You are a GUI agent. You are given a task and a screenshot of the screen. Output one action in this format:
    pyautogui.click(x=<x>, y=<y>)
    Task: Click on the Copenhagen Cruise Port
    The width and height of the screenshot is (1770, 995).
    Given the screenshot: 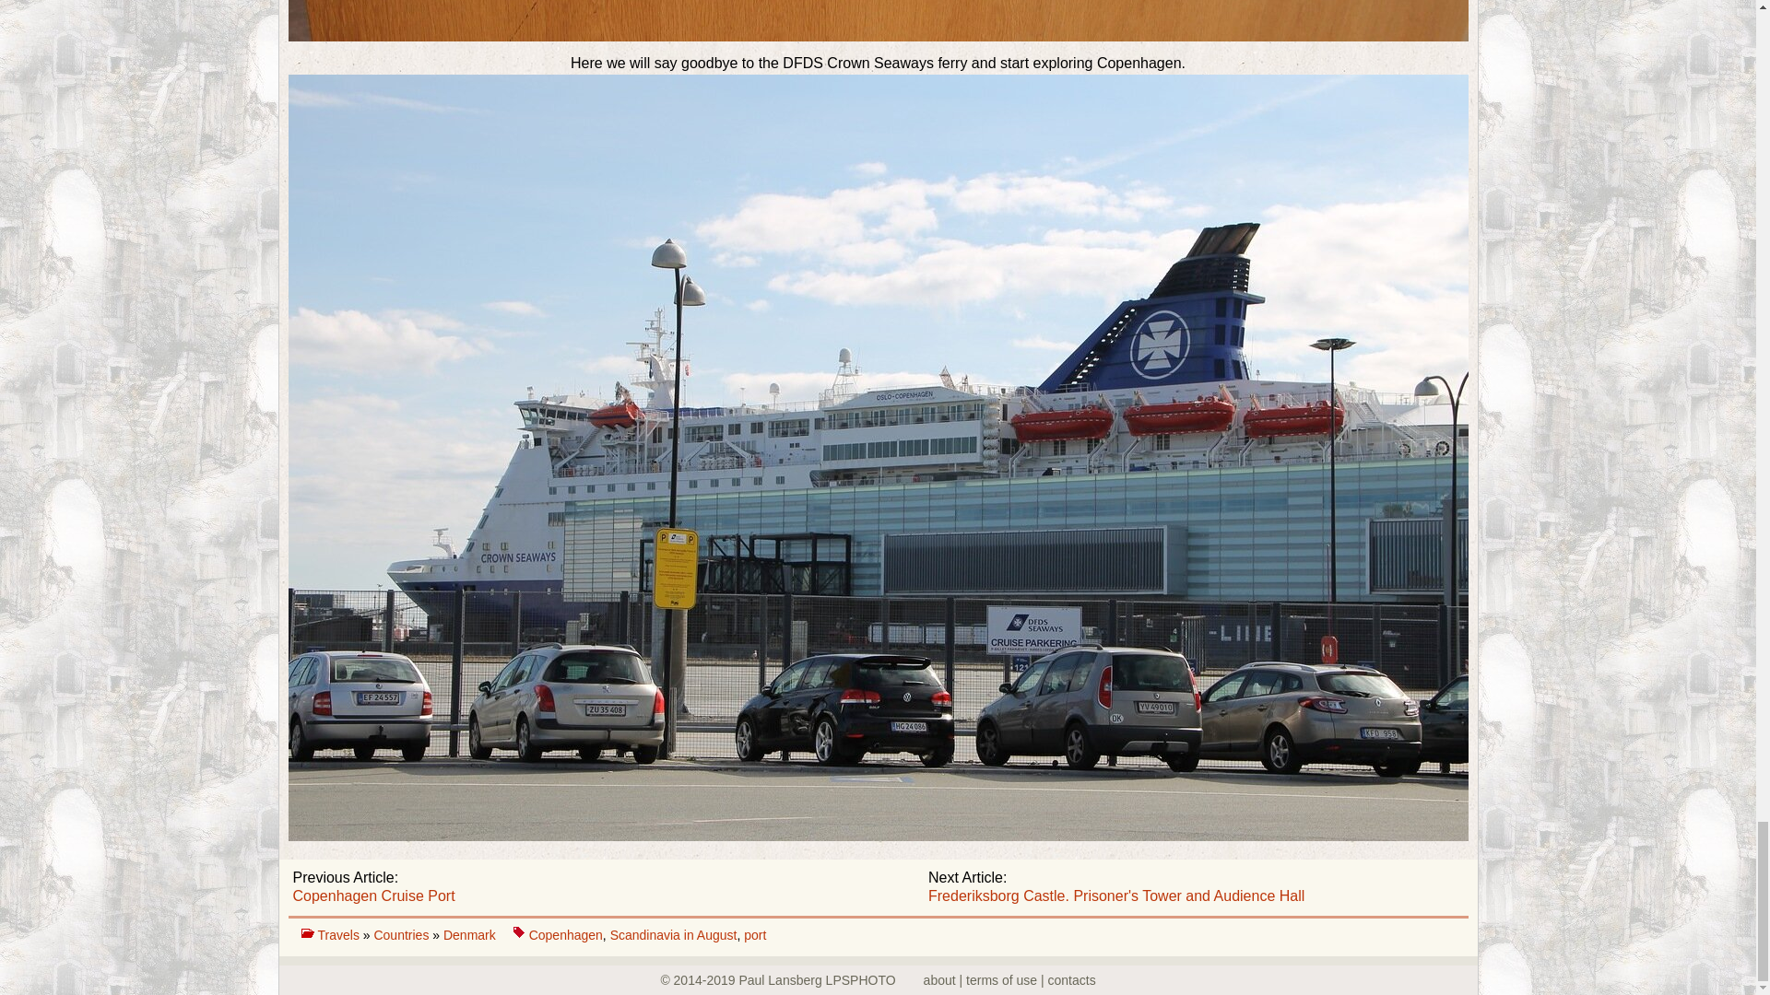 What is the action you would take?
    pyautogui.click(x=374, y=895)
    